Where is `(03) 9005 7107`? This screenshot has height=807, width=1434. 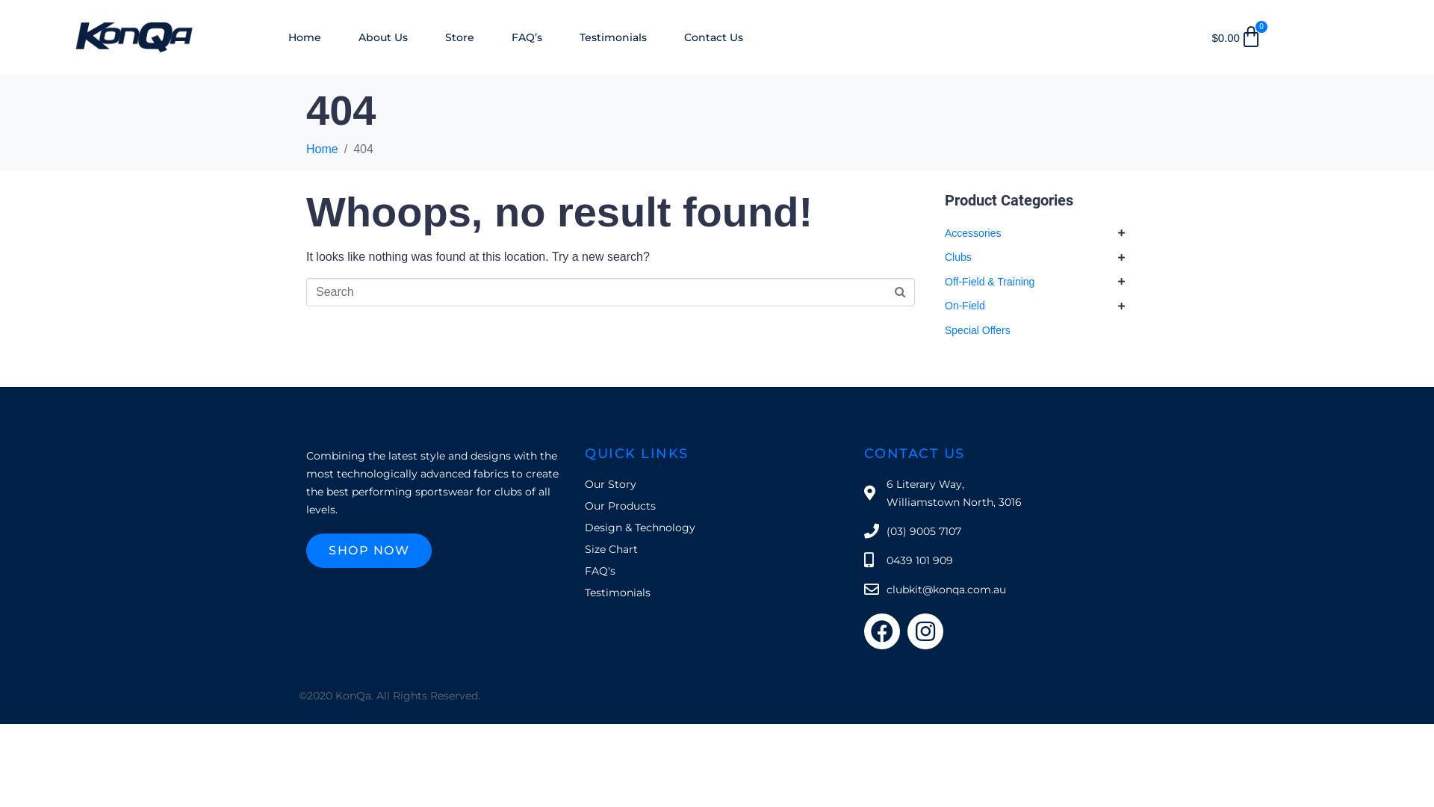
(03) 9005 7107 is located at coordinates (996, 531).